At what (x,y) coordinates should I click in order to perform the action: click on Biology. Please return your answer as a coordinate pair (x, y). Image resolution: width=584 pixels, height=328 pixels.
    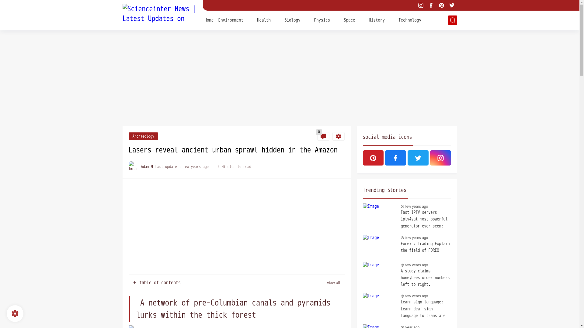
    Looking at the image, I should click on (293, 20).